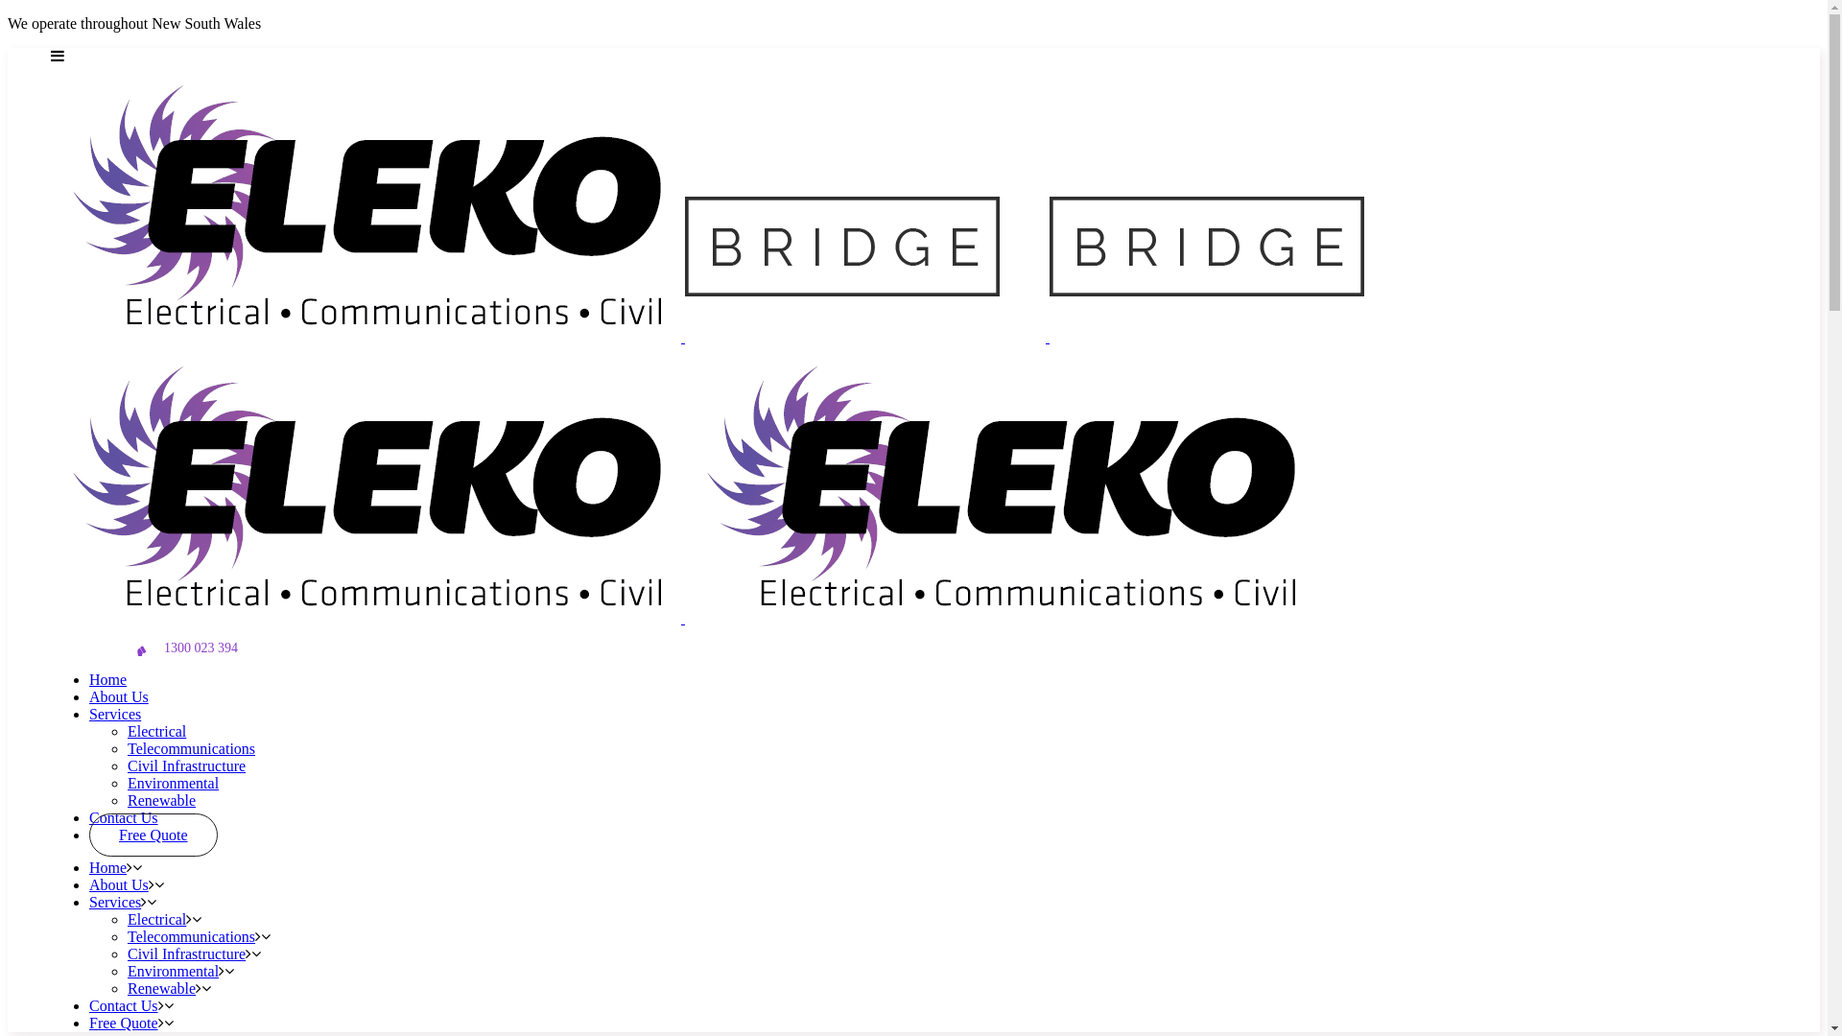 Image resolution: width=1842 pixels, height=1036 pixels. What do you see at coordinates (161, 800) in the screenshot?
I see `Renewable` at bounding box center [161, 800].